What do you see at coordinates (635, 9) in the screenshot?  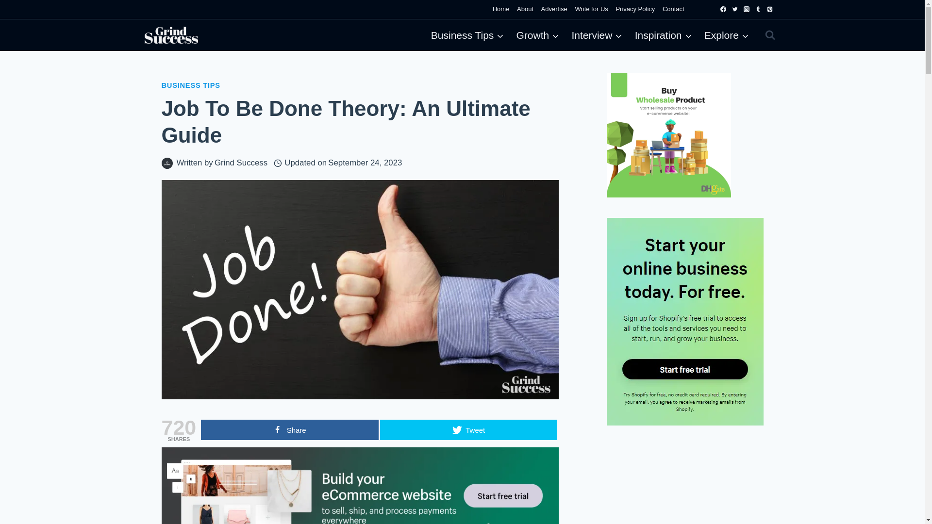 I see `Privacy Policy` at bounding box center [635, 9].